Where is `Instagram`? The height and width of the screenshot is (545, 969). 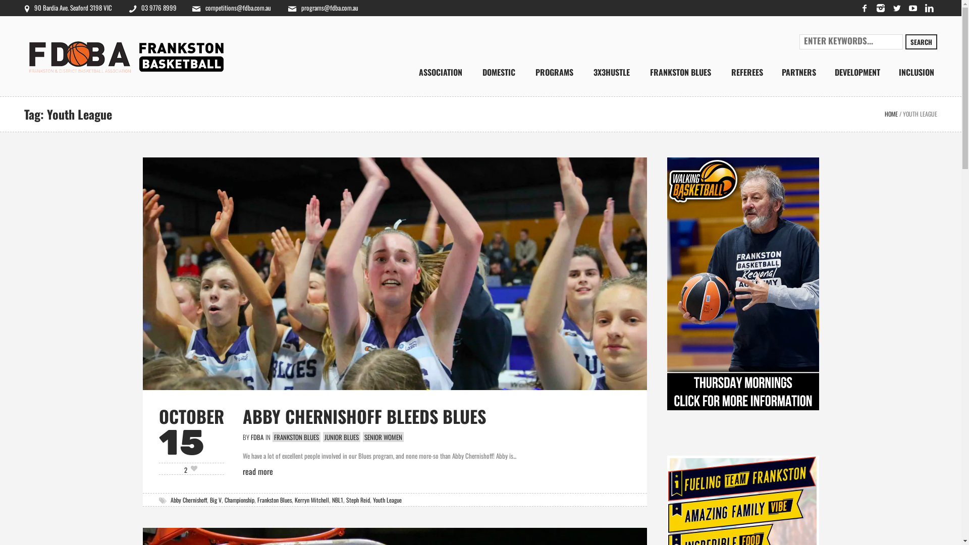
Instagram is located at coordinates (881, 8).